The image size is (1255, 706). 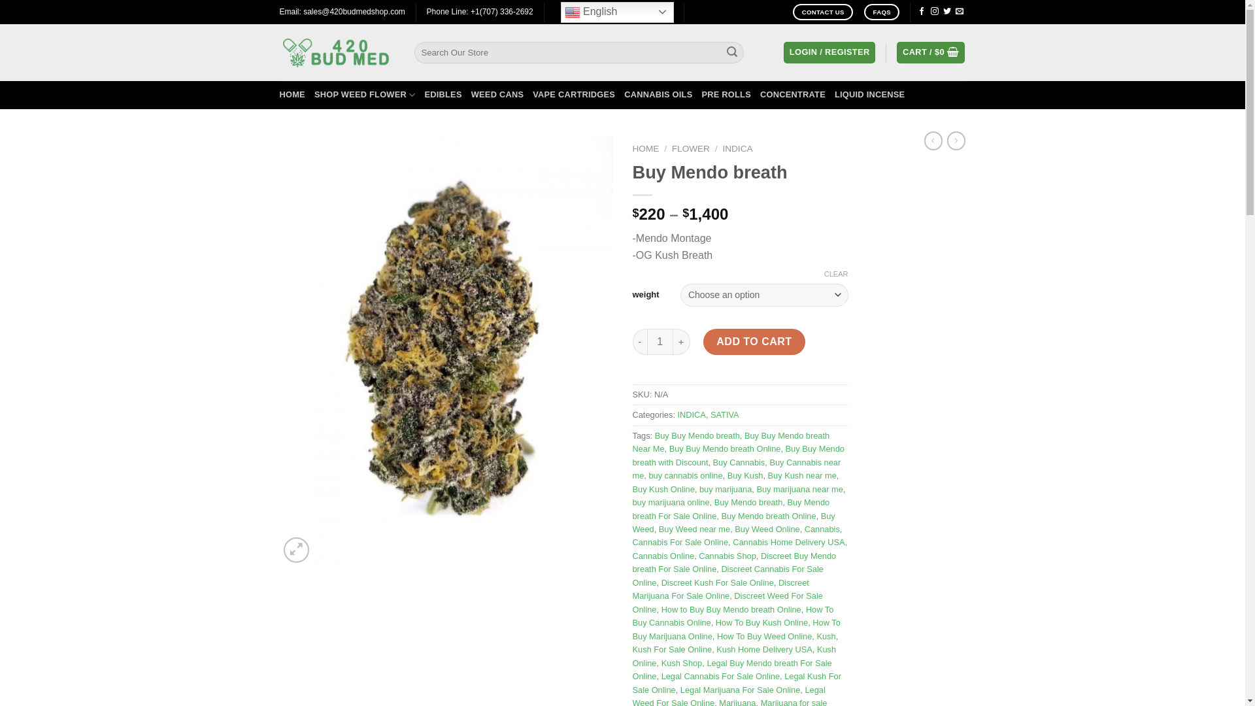 What do you see at coordinates (660, 342) in the screenshot?
I see `Qty` at bounding box center [660, 342].